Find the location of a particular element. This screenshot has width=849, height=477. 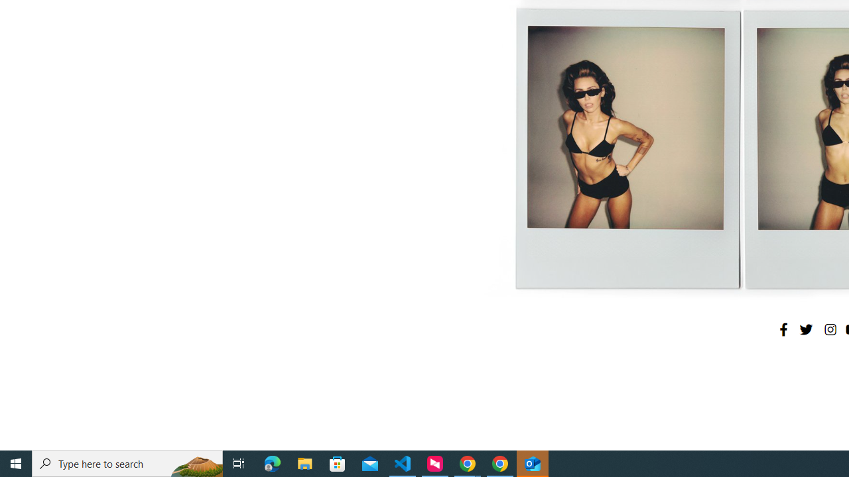

Facebook is located at coordinates (783, 329).